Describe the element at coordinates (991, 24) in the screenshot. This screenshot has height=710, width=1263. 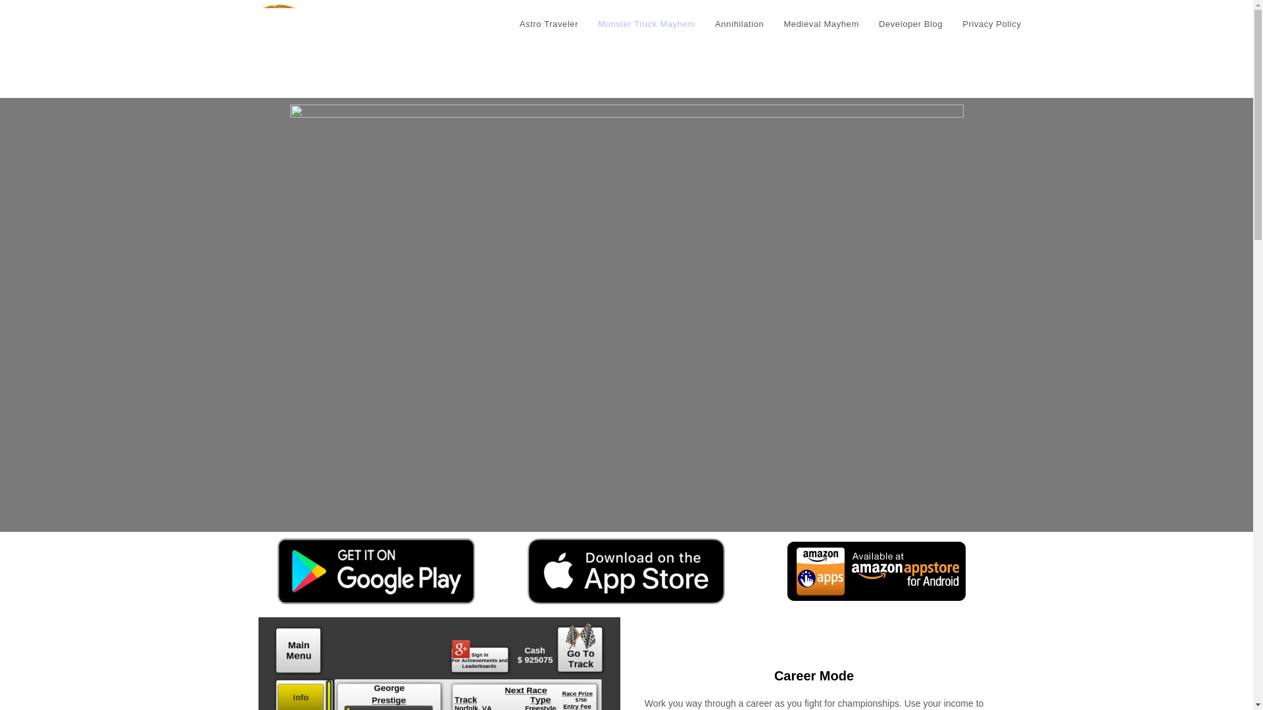
I see `Privacy Policy` at that location.